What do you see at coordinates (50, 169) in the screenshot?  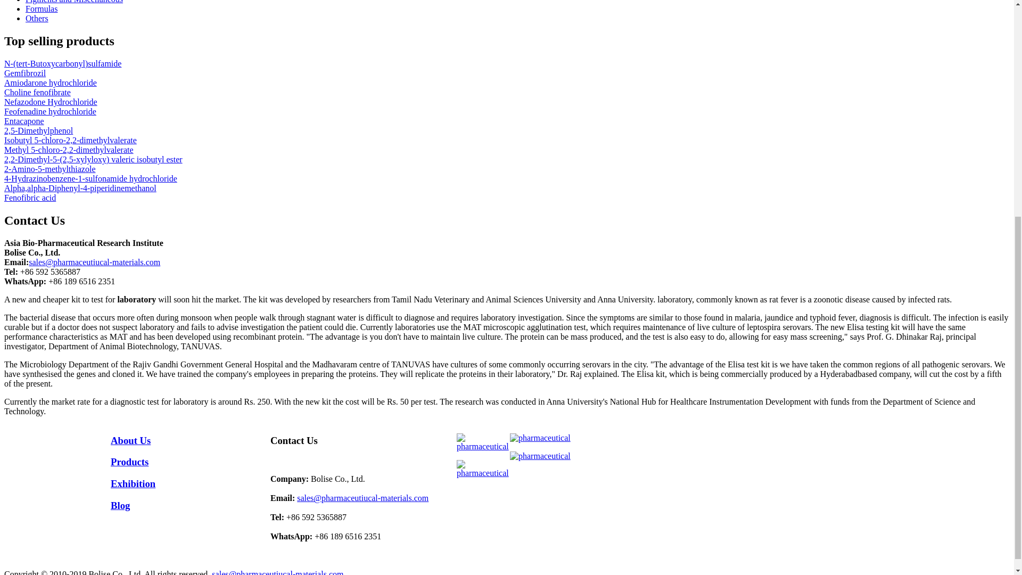 I see `2-Amino-5-methylthiazole` at bounding box center [50, 169].